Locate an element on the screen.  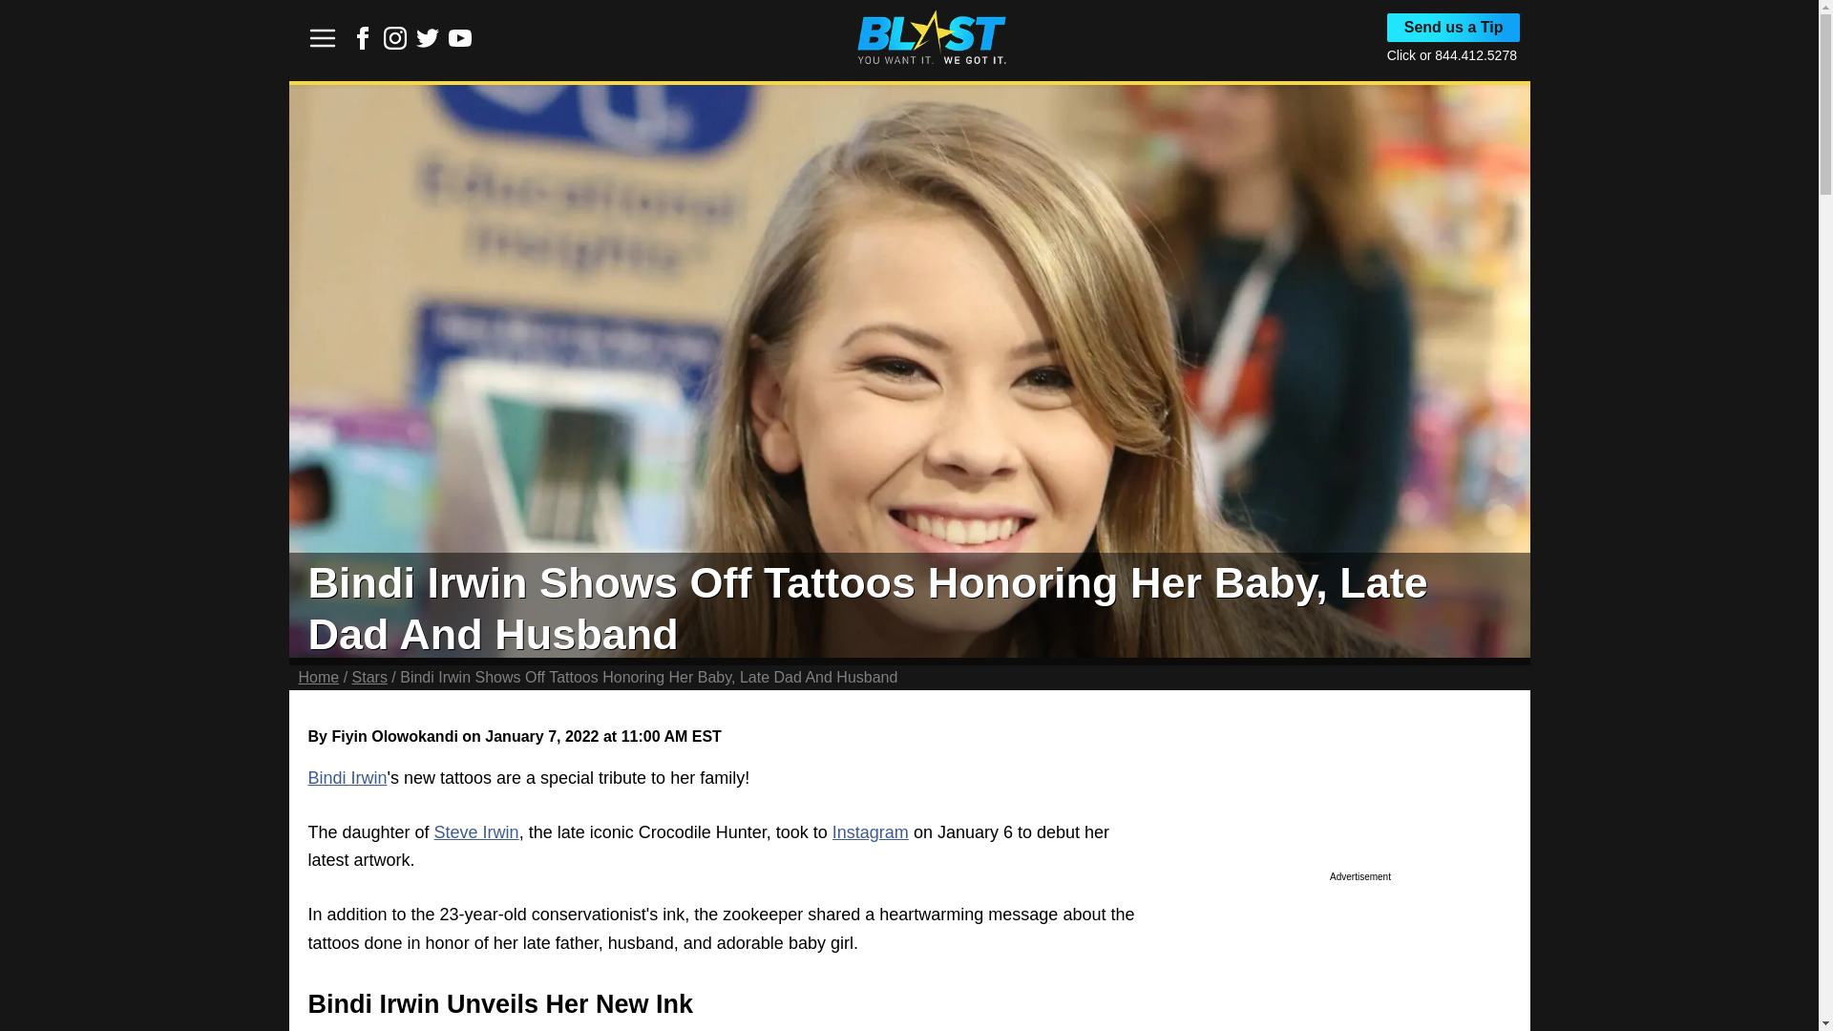
Click or 844.412.5278 is located at coordinates (1452, 54).